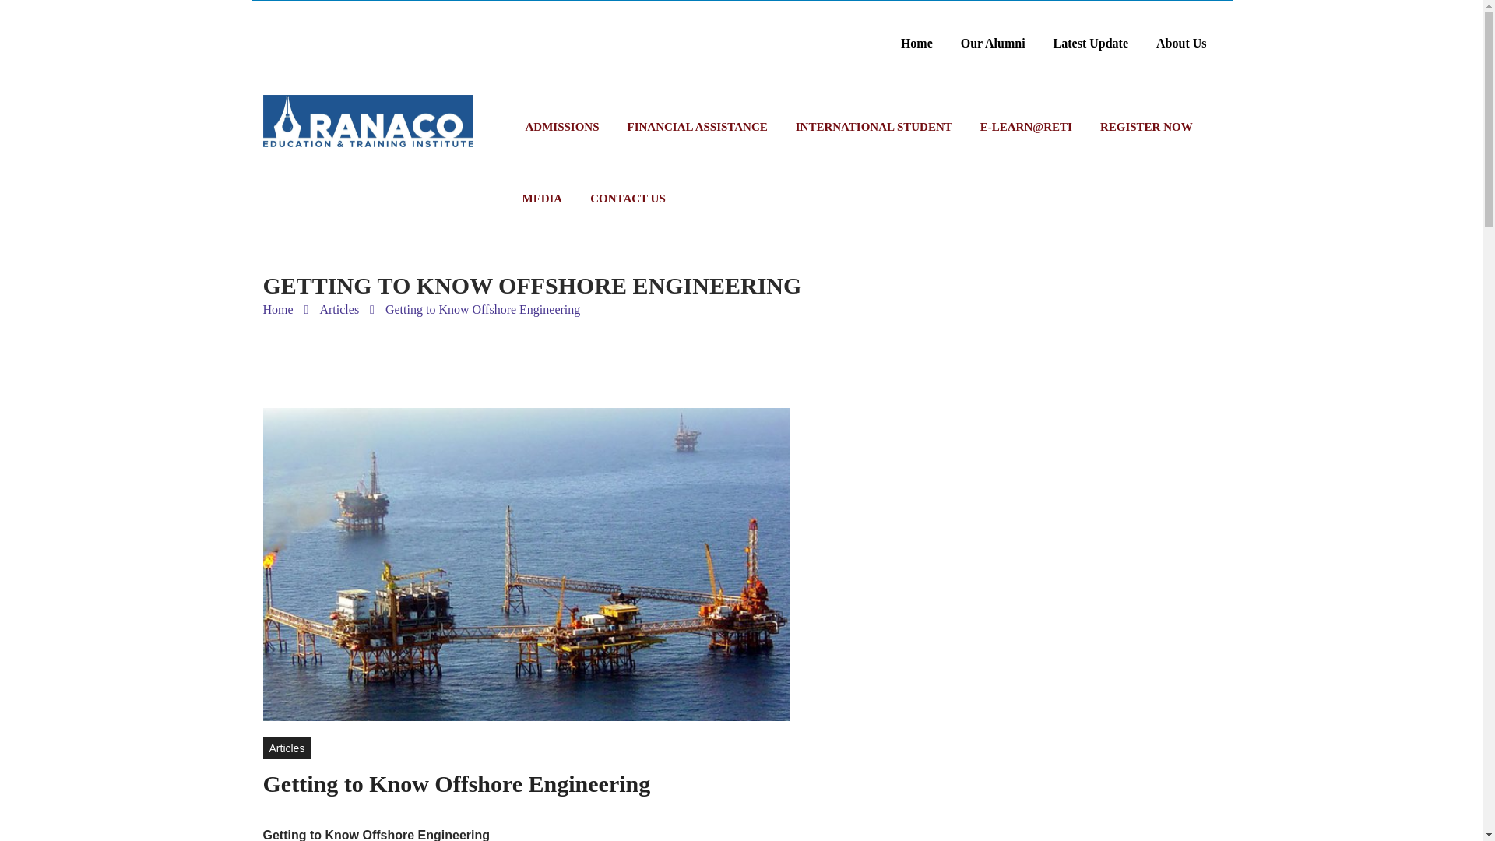  I want to click on FINANCIAL ASSISTANCE, so click(698, 126).